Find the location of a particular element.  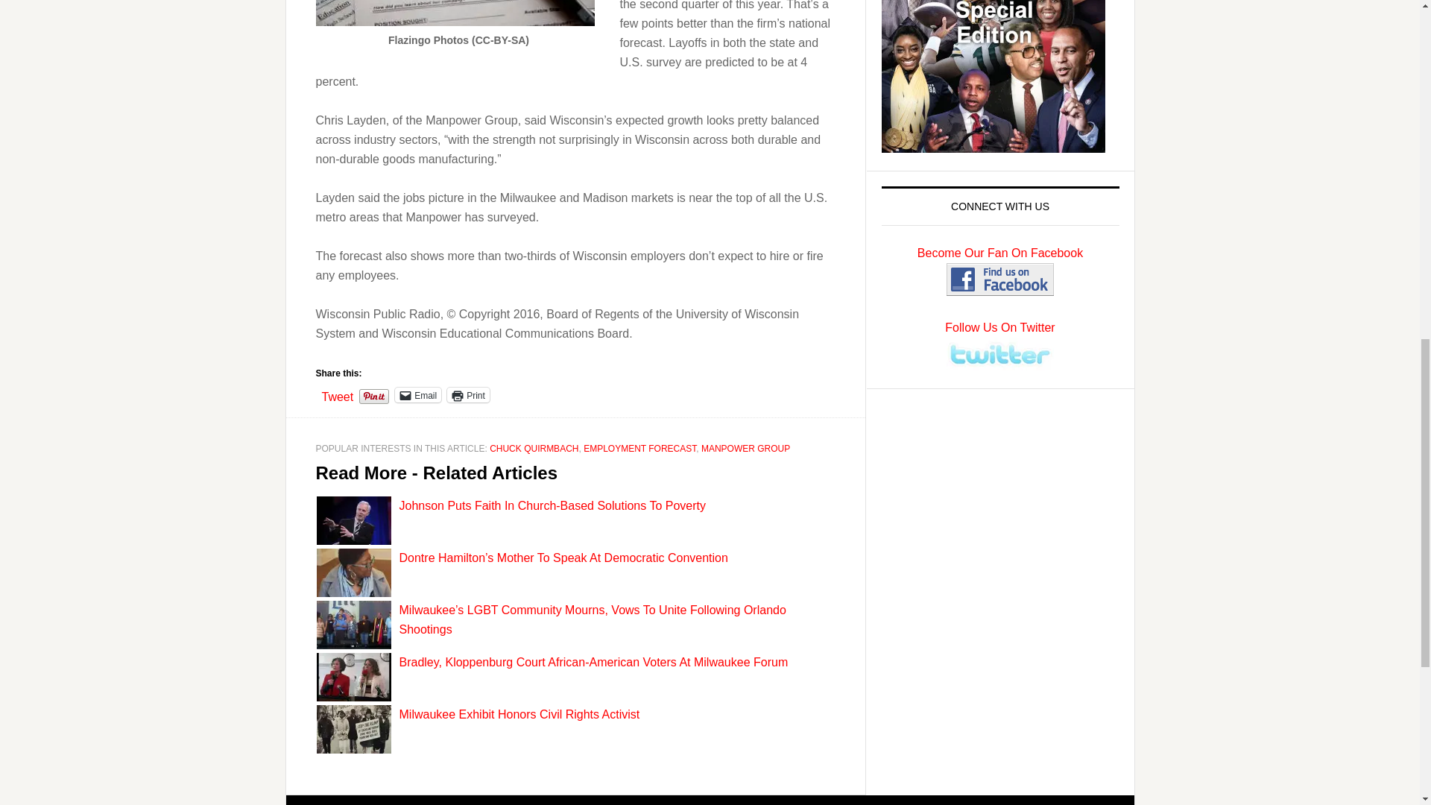

Johnson Puts Faith In Church-Based Solutions To Poverty is located at coordinates (552, 505).